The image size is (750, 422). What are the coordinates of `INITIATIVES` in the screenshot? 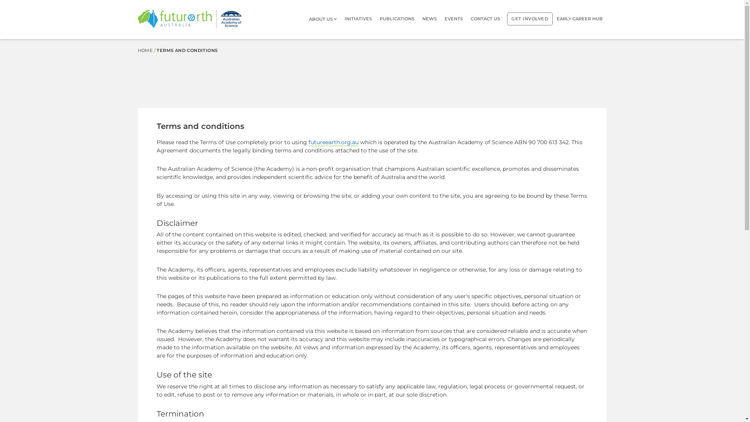 It's located at (358, 19).